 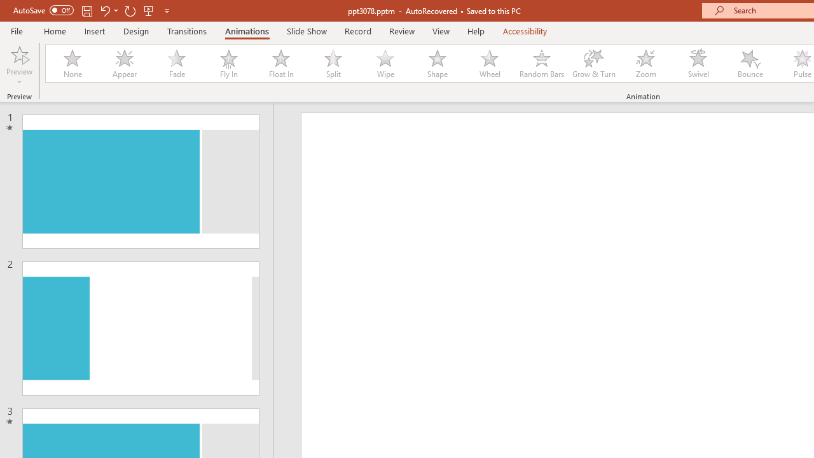 I want to click on Quick Access Toolbar, so click(x=93, y=10).